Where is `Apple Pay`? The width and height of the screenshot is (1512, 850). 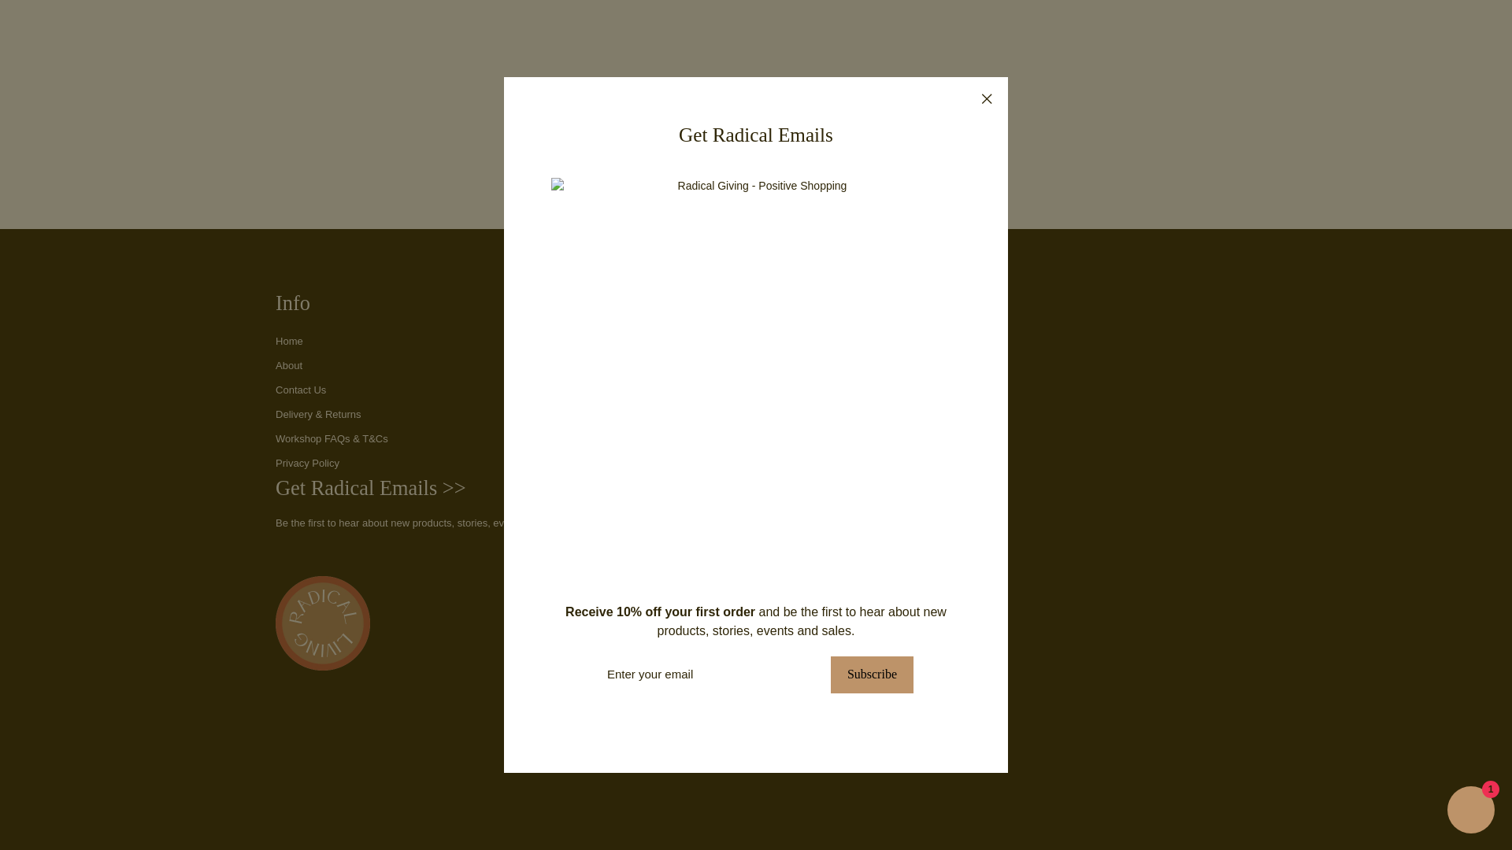 Apple Pay is located at coordinates (610, 767).